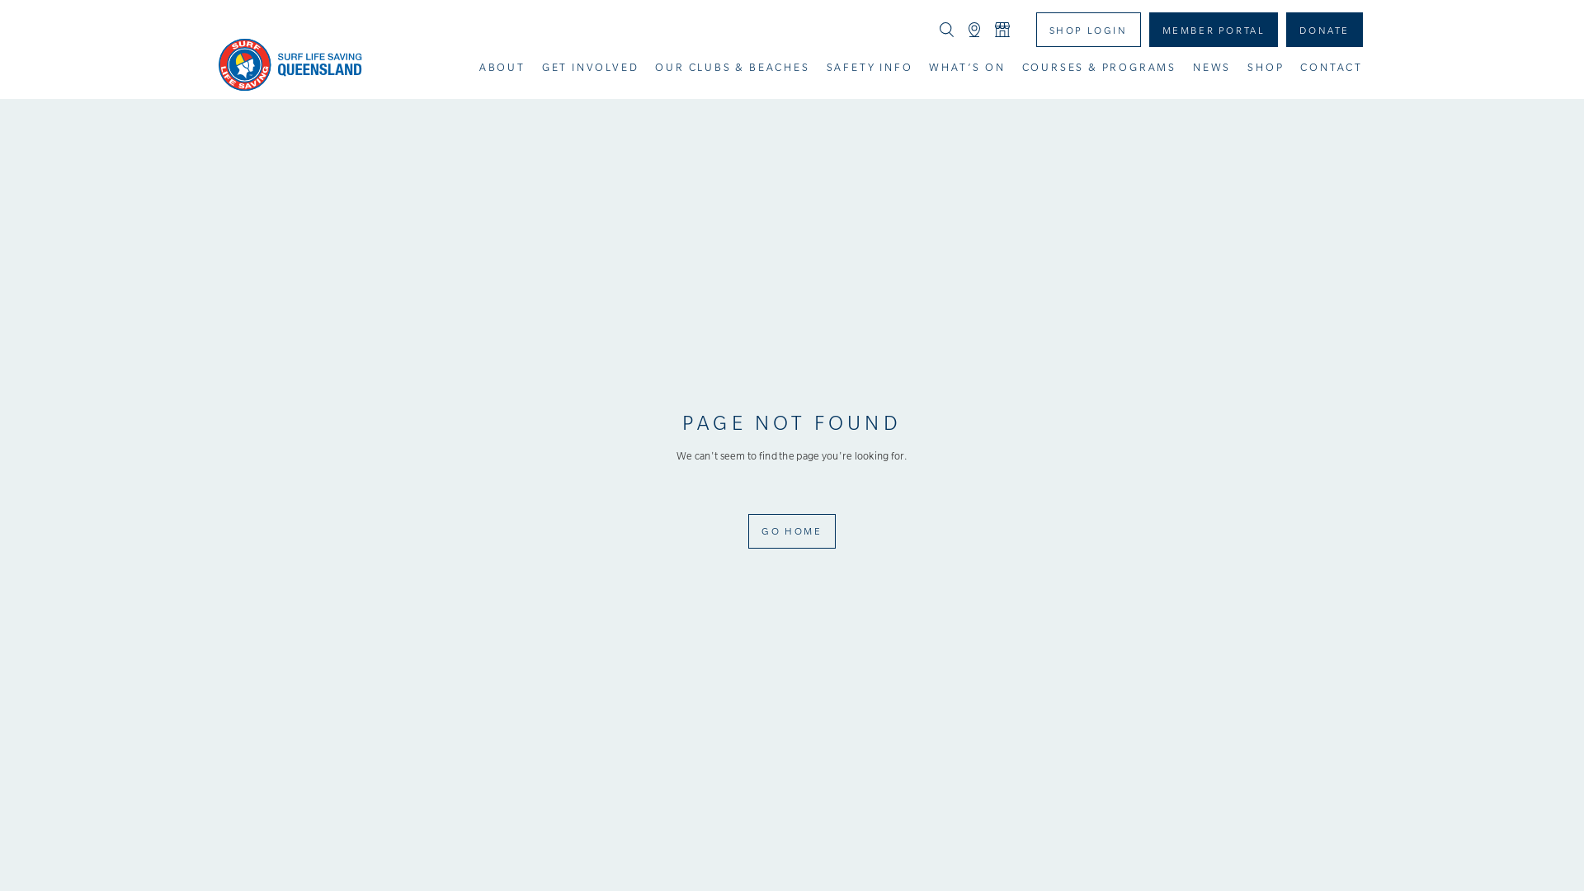 This screenshot has width=1584, height=891. What do you see at coordinates (1089, 30) in the screenshot?
I see `SHOP LOGIN` at bounding box center [1089, 30].